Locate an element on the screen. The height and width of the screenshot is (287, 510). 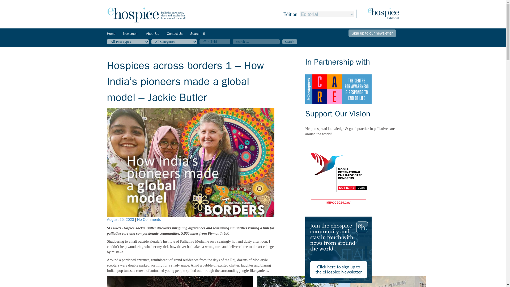
Search is located at coordinates (198, 33).